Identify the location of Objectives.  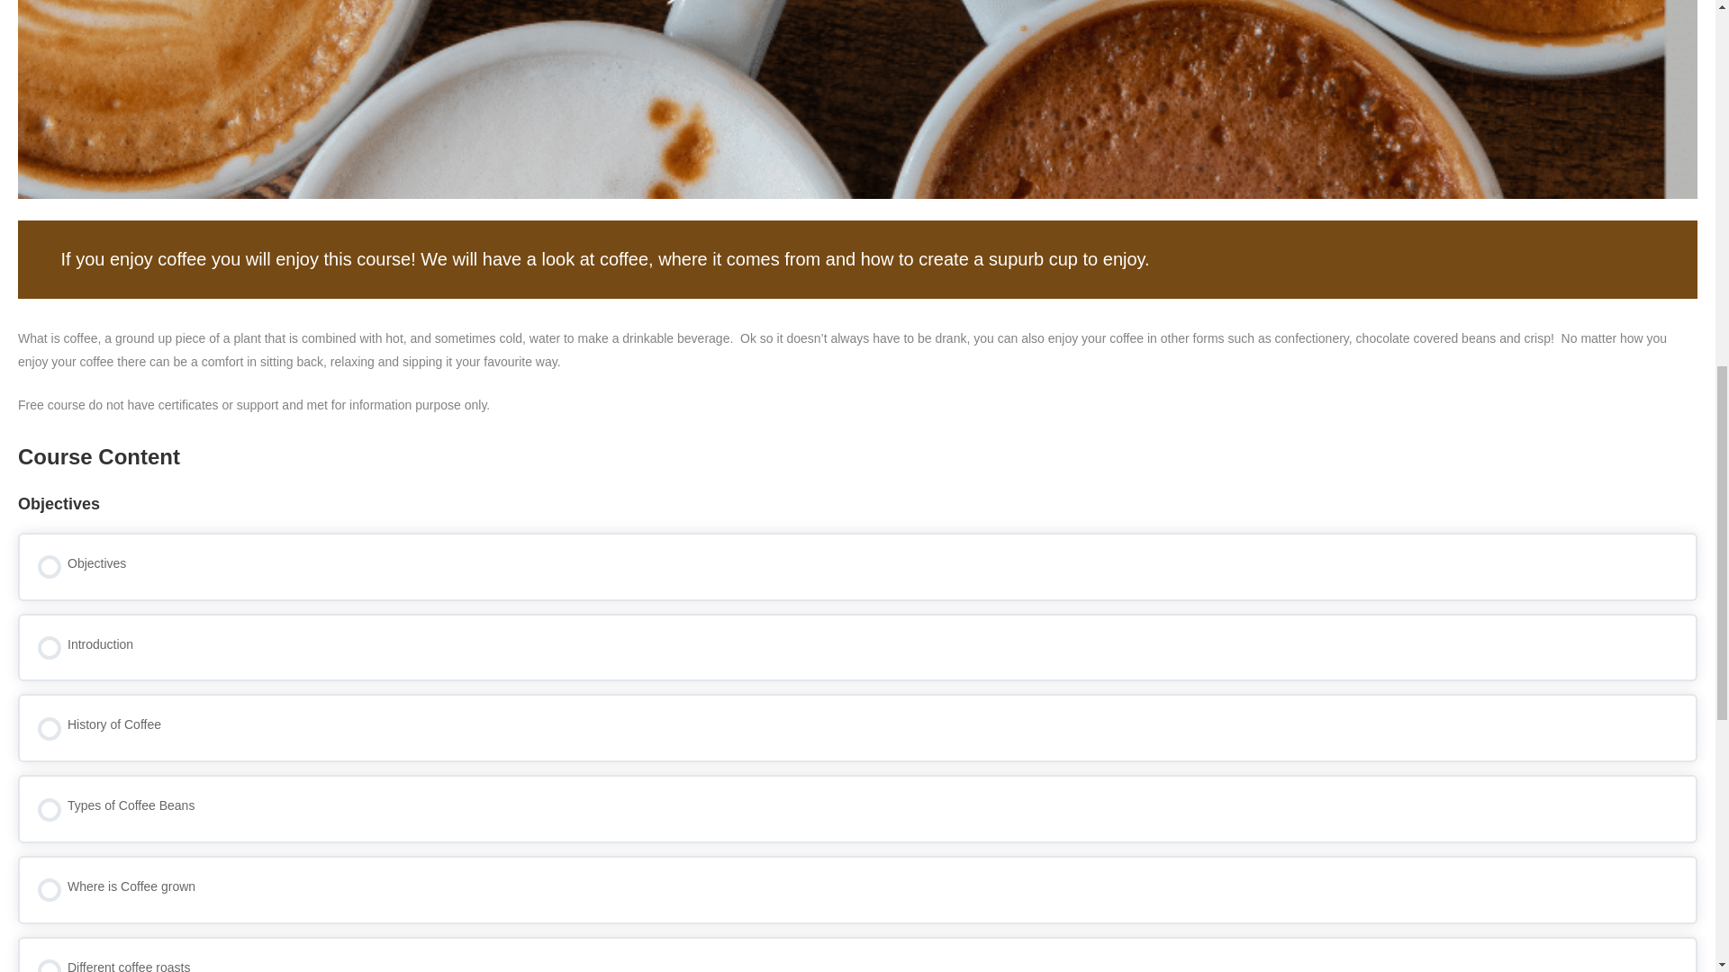
(857, 567).